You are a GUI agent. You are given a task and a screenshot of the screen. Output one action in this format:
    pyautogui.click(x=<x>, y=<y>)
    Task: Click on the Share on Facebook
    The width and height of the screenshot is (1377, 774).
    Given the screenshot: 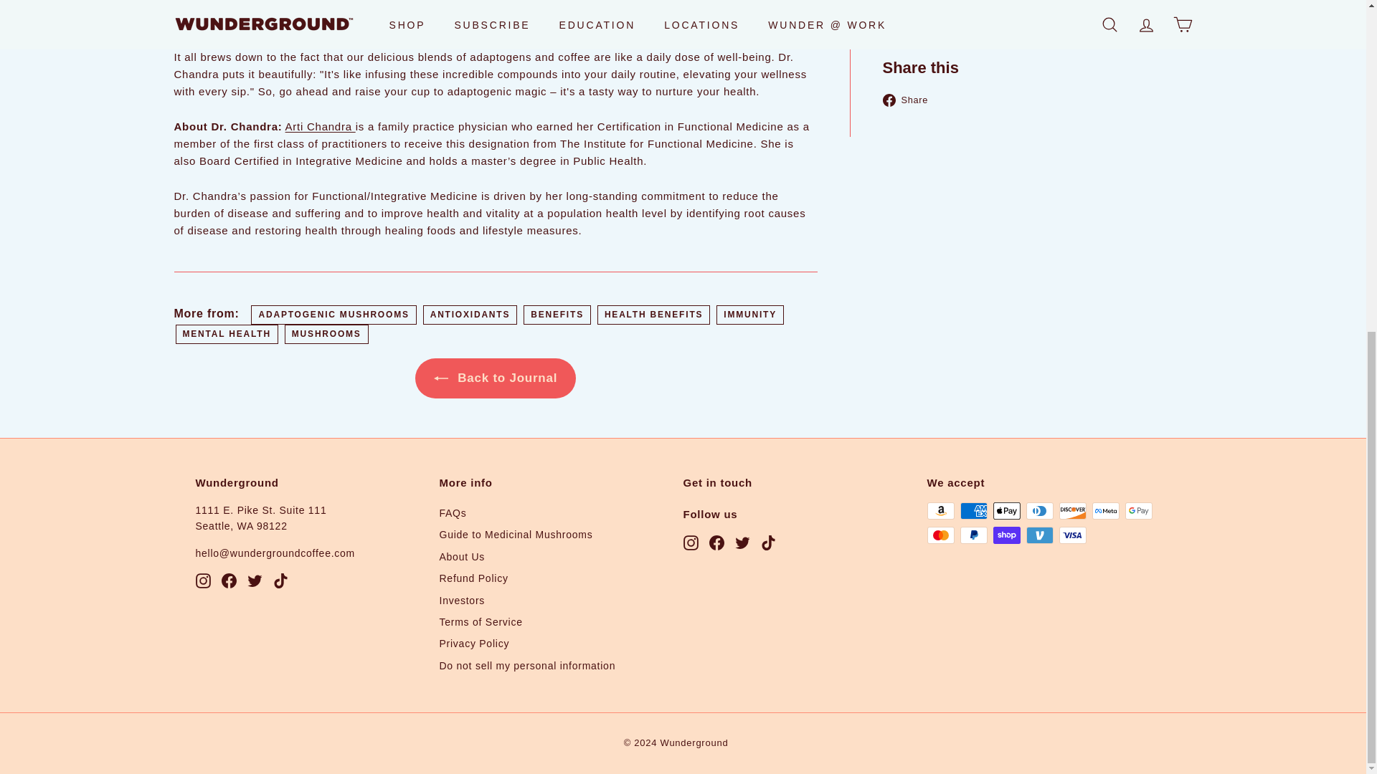 What is the action you would take?
    pyautogui.click(x=911, y=100)
    